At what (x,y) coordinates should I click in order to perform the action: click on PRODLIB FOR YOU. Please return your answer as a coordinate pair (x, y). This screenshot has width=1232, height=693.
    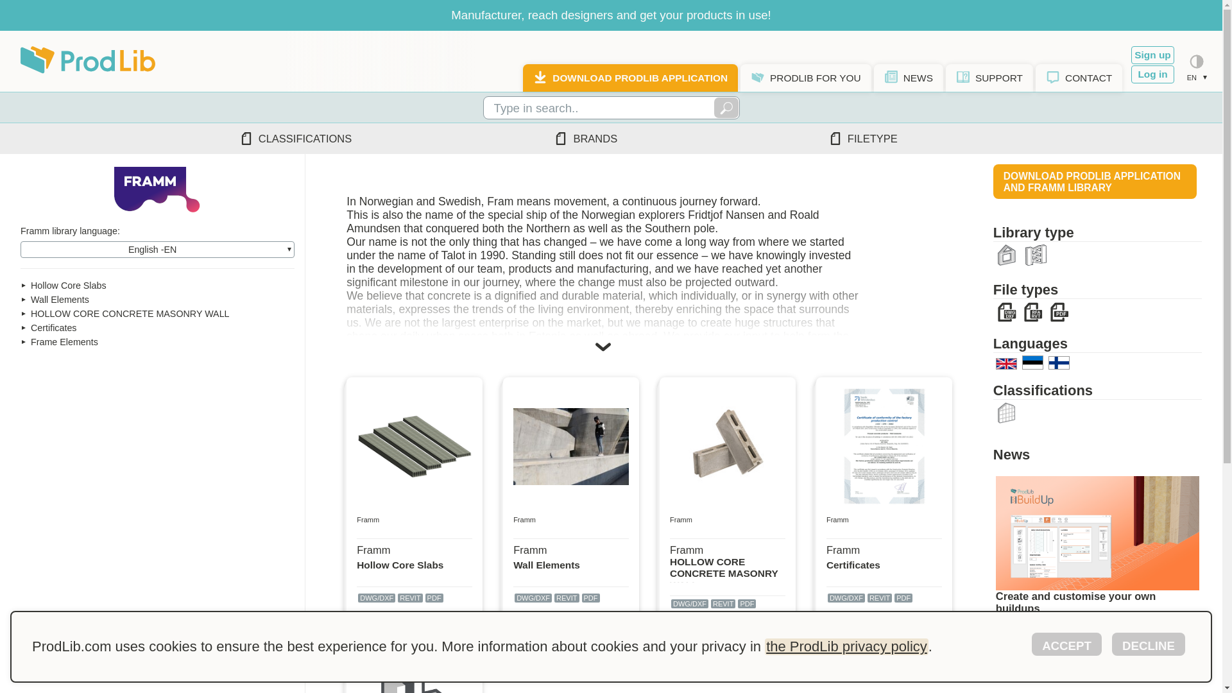
    Looking at the image, I should click on (805, 78).